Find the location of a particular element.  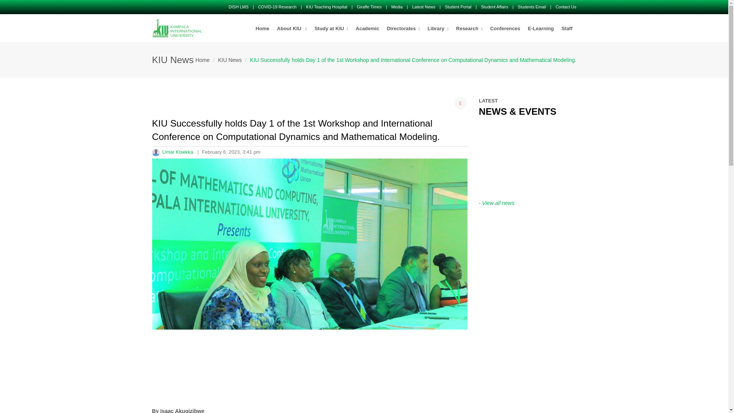

Academic is located at coordinates (368, 29).